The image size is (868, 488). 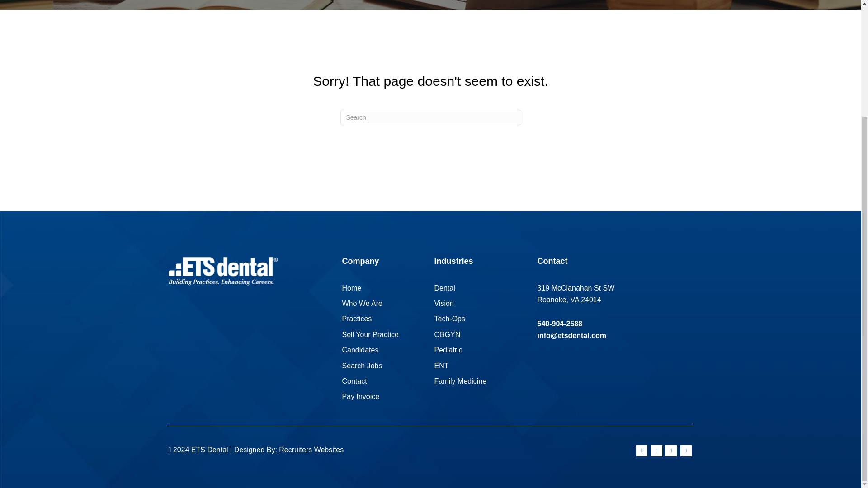 I want to click on ETS Dental-Full-Color, so click(x=223, y=271).